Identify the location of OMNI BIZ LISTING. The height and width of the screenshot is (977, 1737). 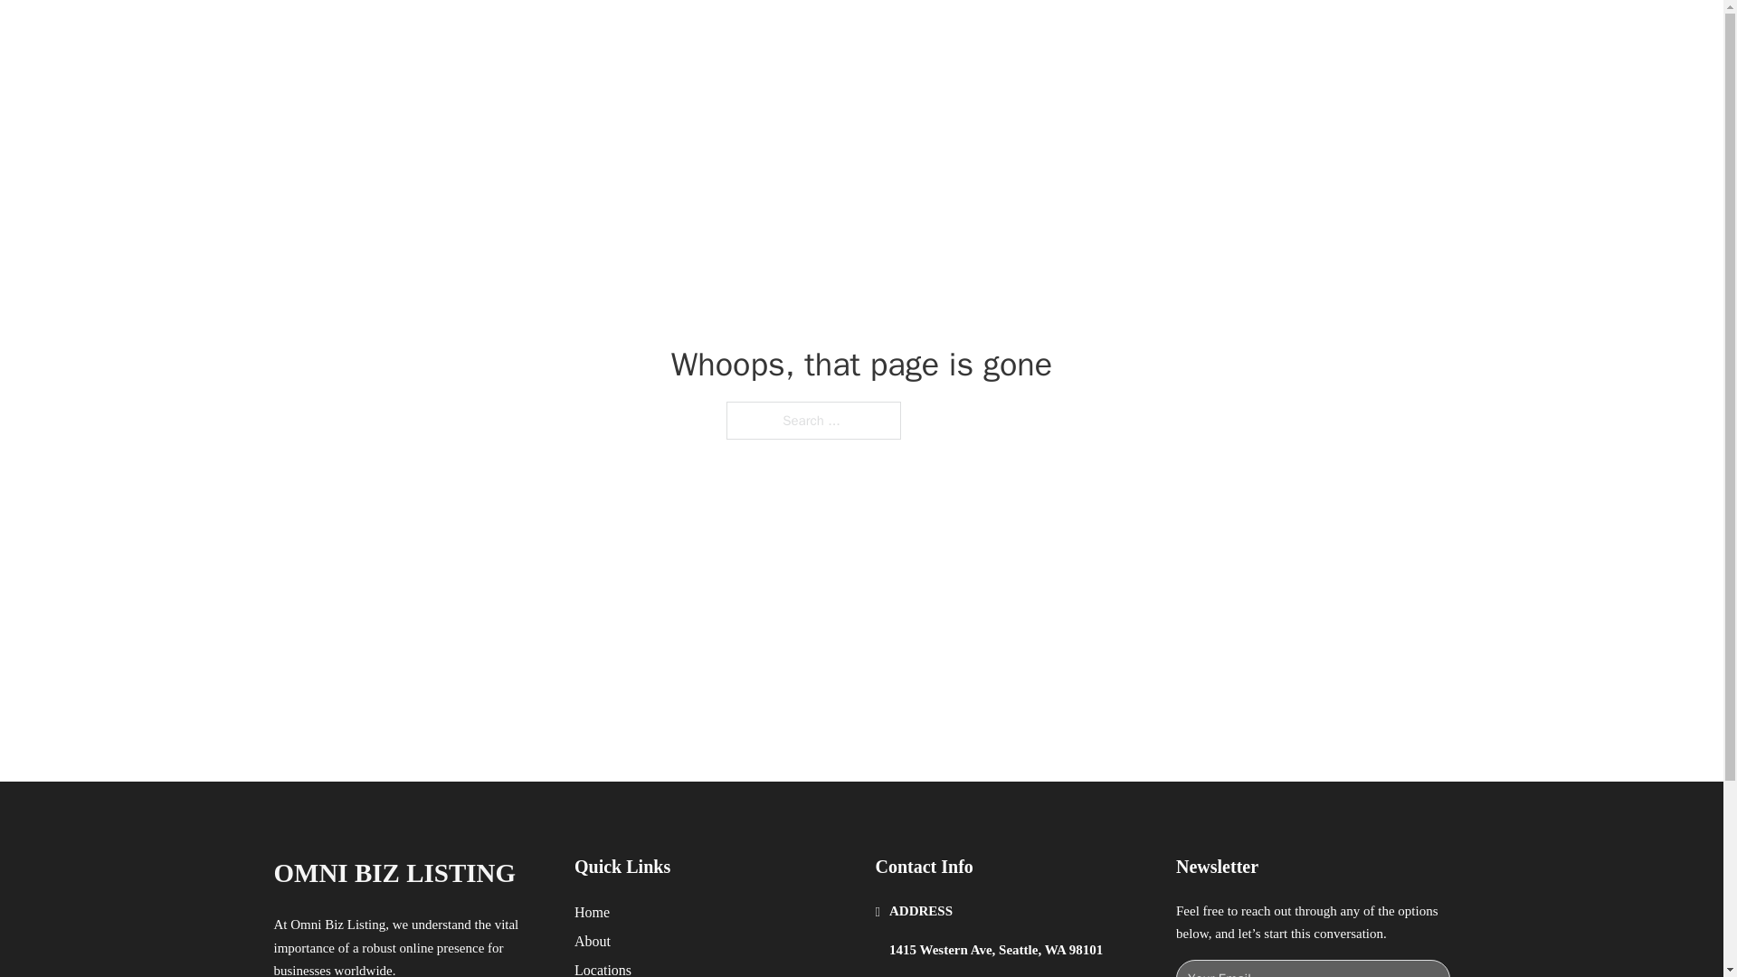
(478, 34).